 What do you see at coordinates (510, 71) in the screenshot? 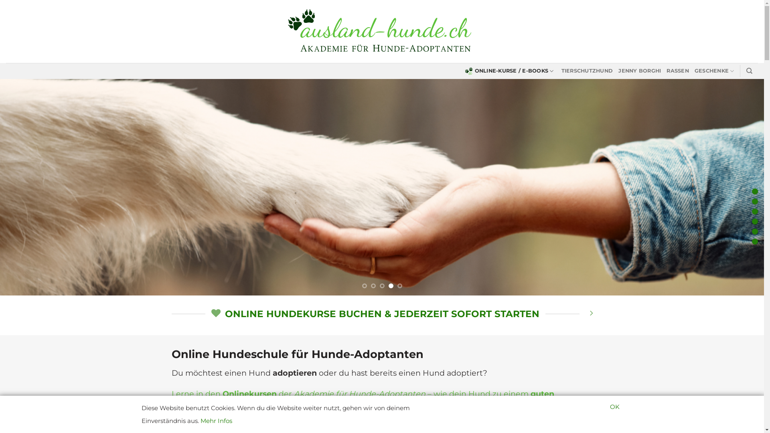
I see `ONLINE-KURSE / E-BOOKS` at bounding box center [510, 71].